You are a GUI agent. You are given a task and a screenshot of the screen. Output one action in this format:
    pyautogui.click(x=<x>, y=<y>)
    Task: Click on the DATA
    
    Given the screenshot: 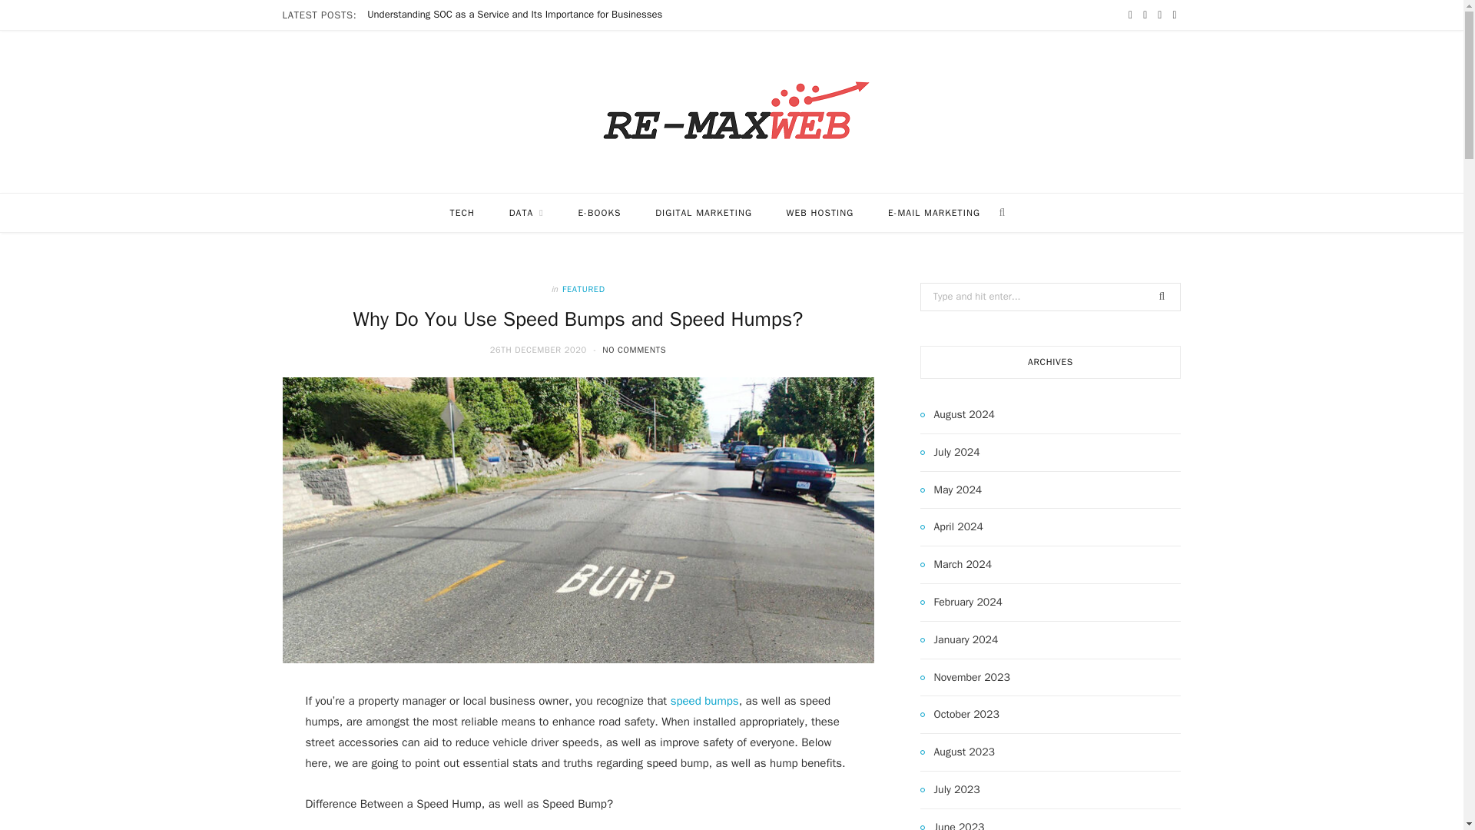 What is the action you would take?
    pyautogui.click(x=526, y=212)
    